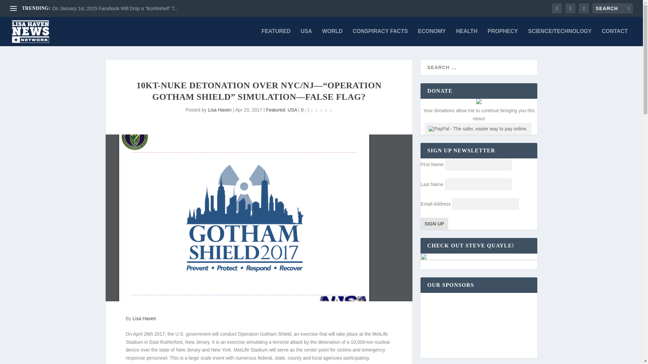 The height and width of the screenshot is (364, 648). I want to click on Rating: 0.00, so click(321, 111).